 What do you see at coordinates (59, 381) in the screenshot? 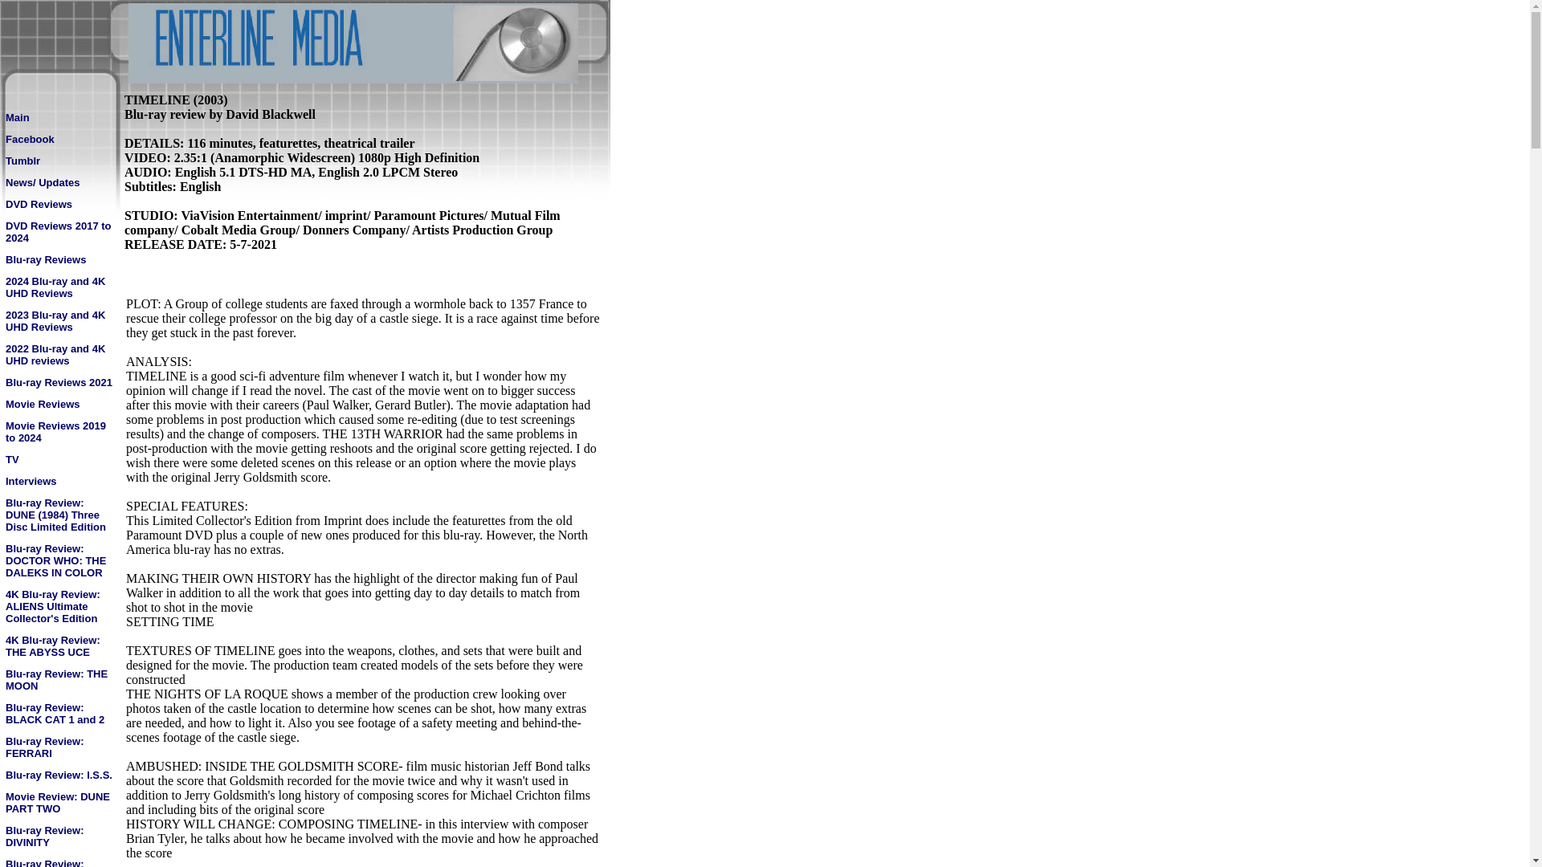
I see `Blu-ray Reviews 2021` at bounding box center [59, 381].